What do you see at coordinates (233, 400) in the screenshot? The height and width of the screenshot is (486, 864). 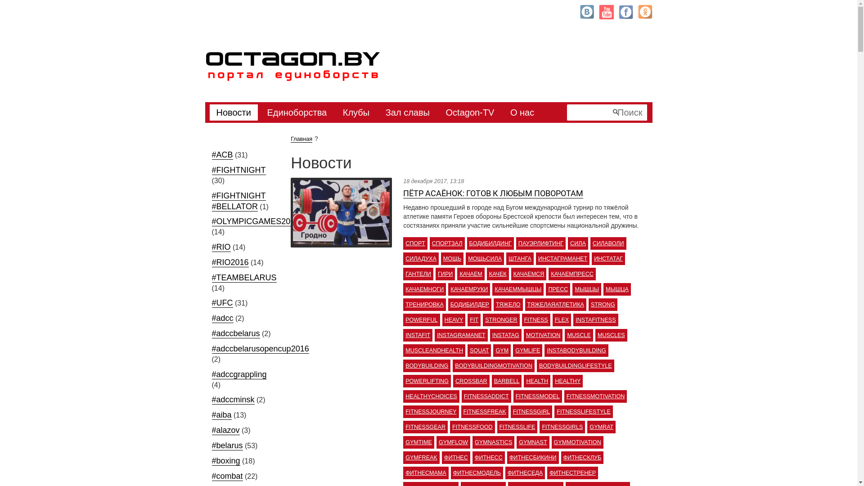 I see `#adccminsk` at bounding box center [233, 400].